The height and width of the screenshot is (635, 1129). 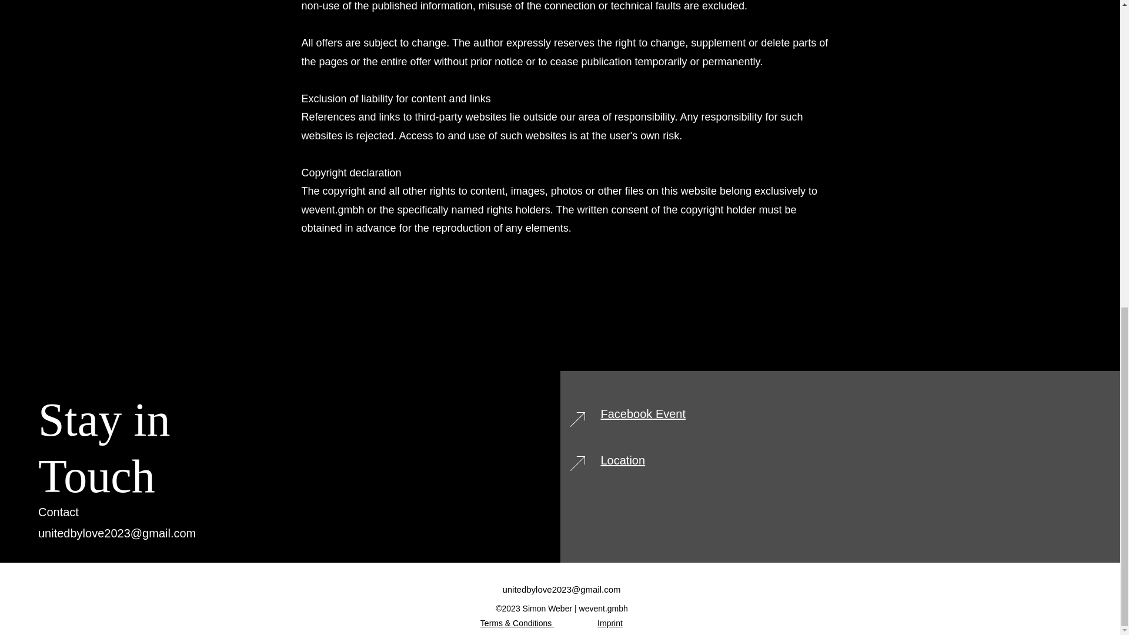 I want to click on Imprint, so click(x=610, y=623).